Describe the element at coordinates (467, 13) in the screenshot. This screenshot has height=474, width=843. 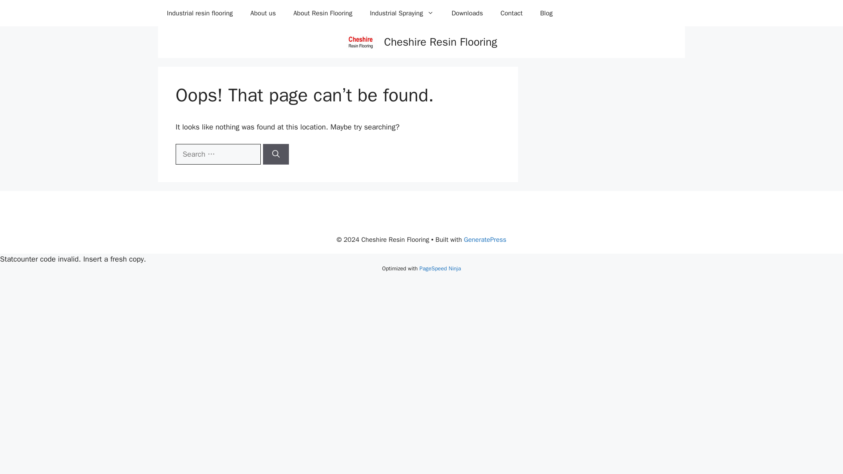
I see `Downloads` at that location.